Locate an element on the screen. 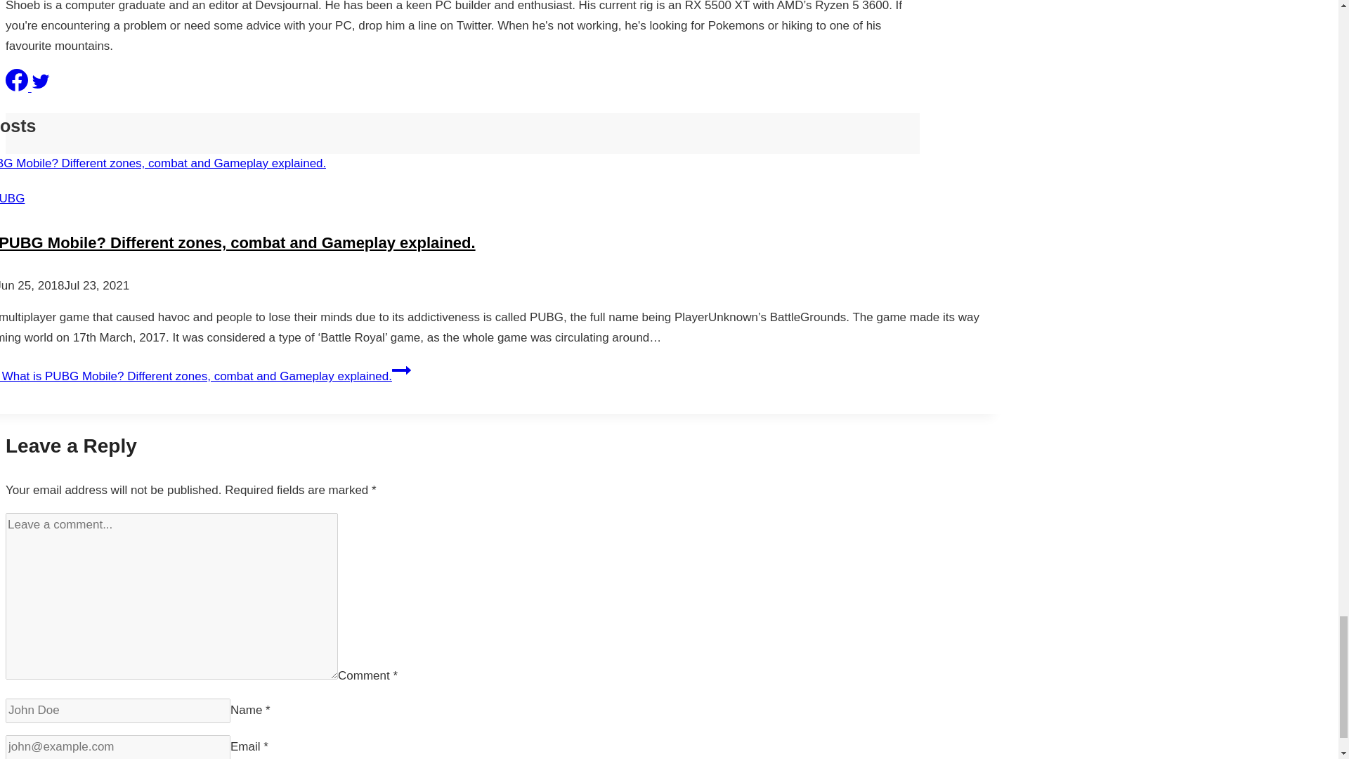 The height and width of the screenshot is (759, 1349). Follow Shoeb on Twitter is located at coordinates (41, 87).